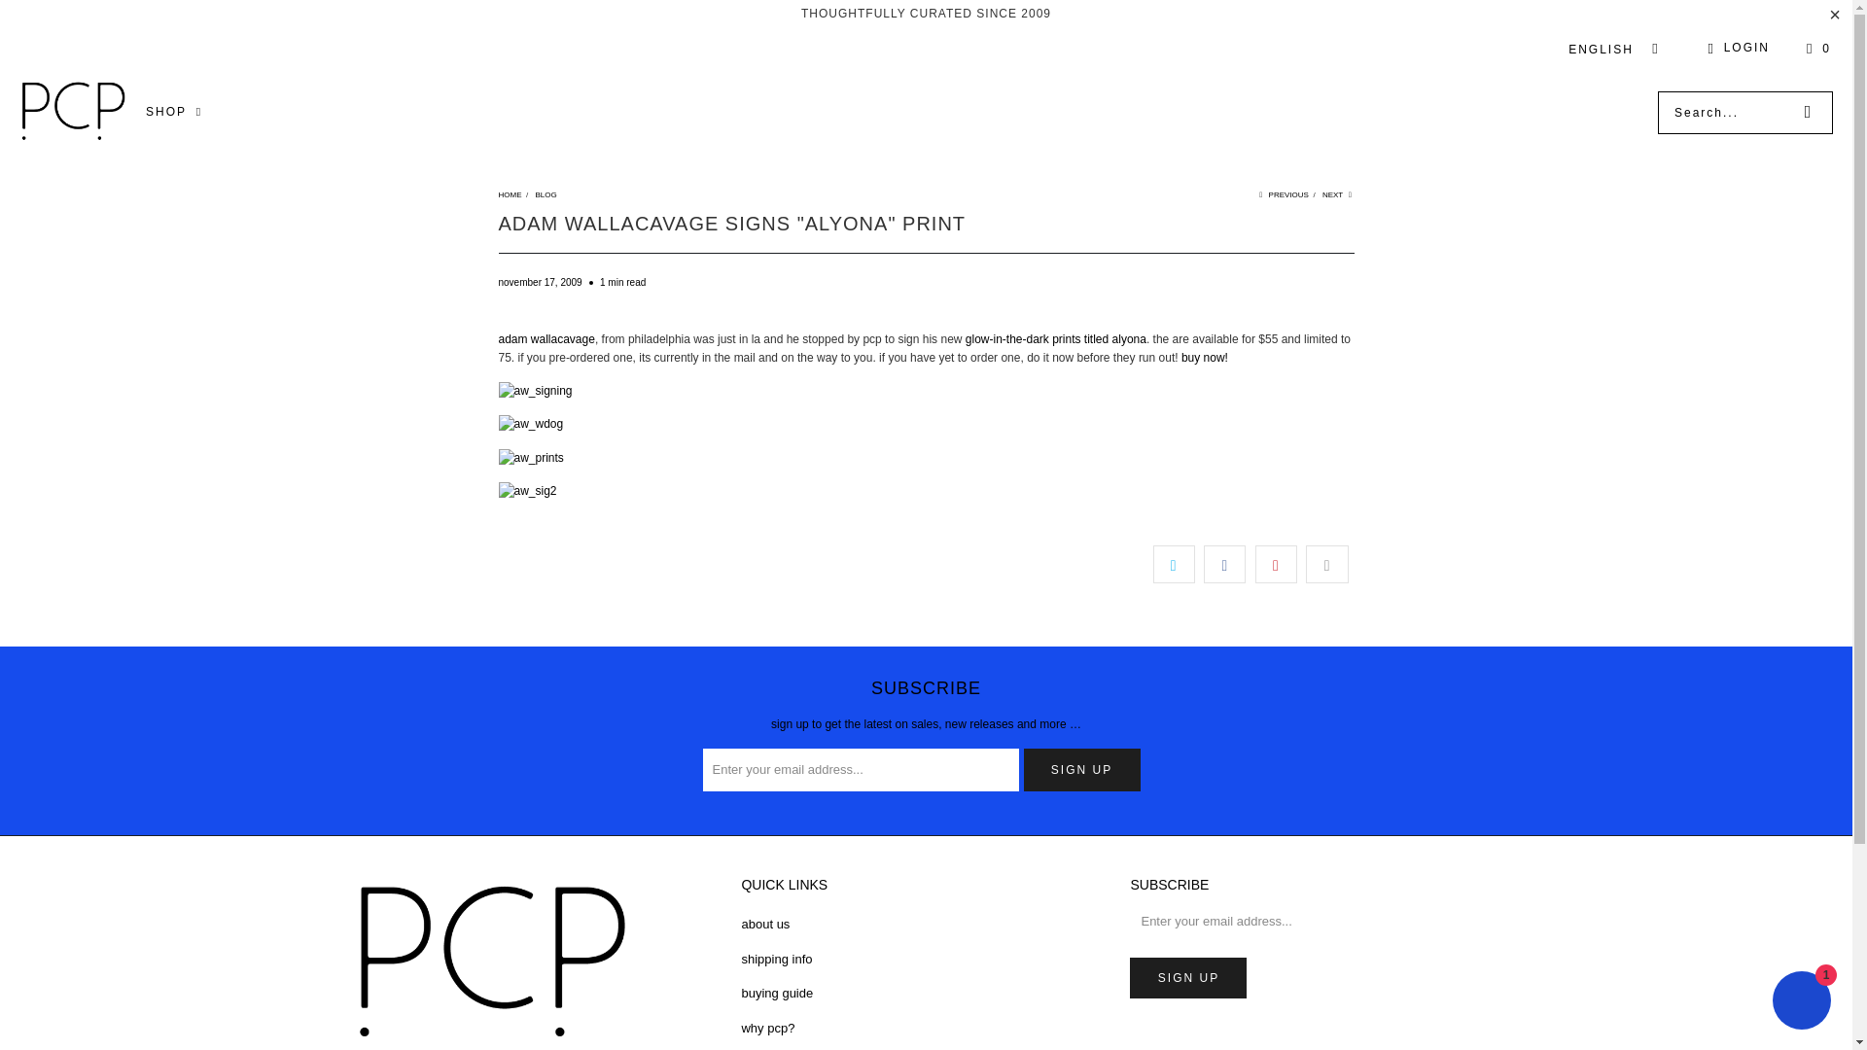  What do you see at coordinates (1081, 770) in the screenshot?
I see `Sign Up` at bounding box center [1081, 770].